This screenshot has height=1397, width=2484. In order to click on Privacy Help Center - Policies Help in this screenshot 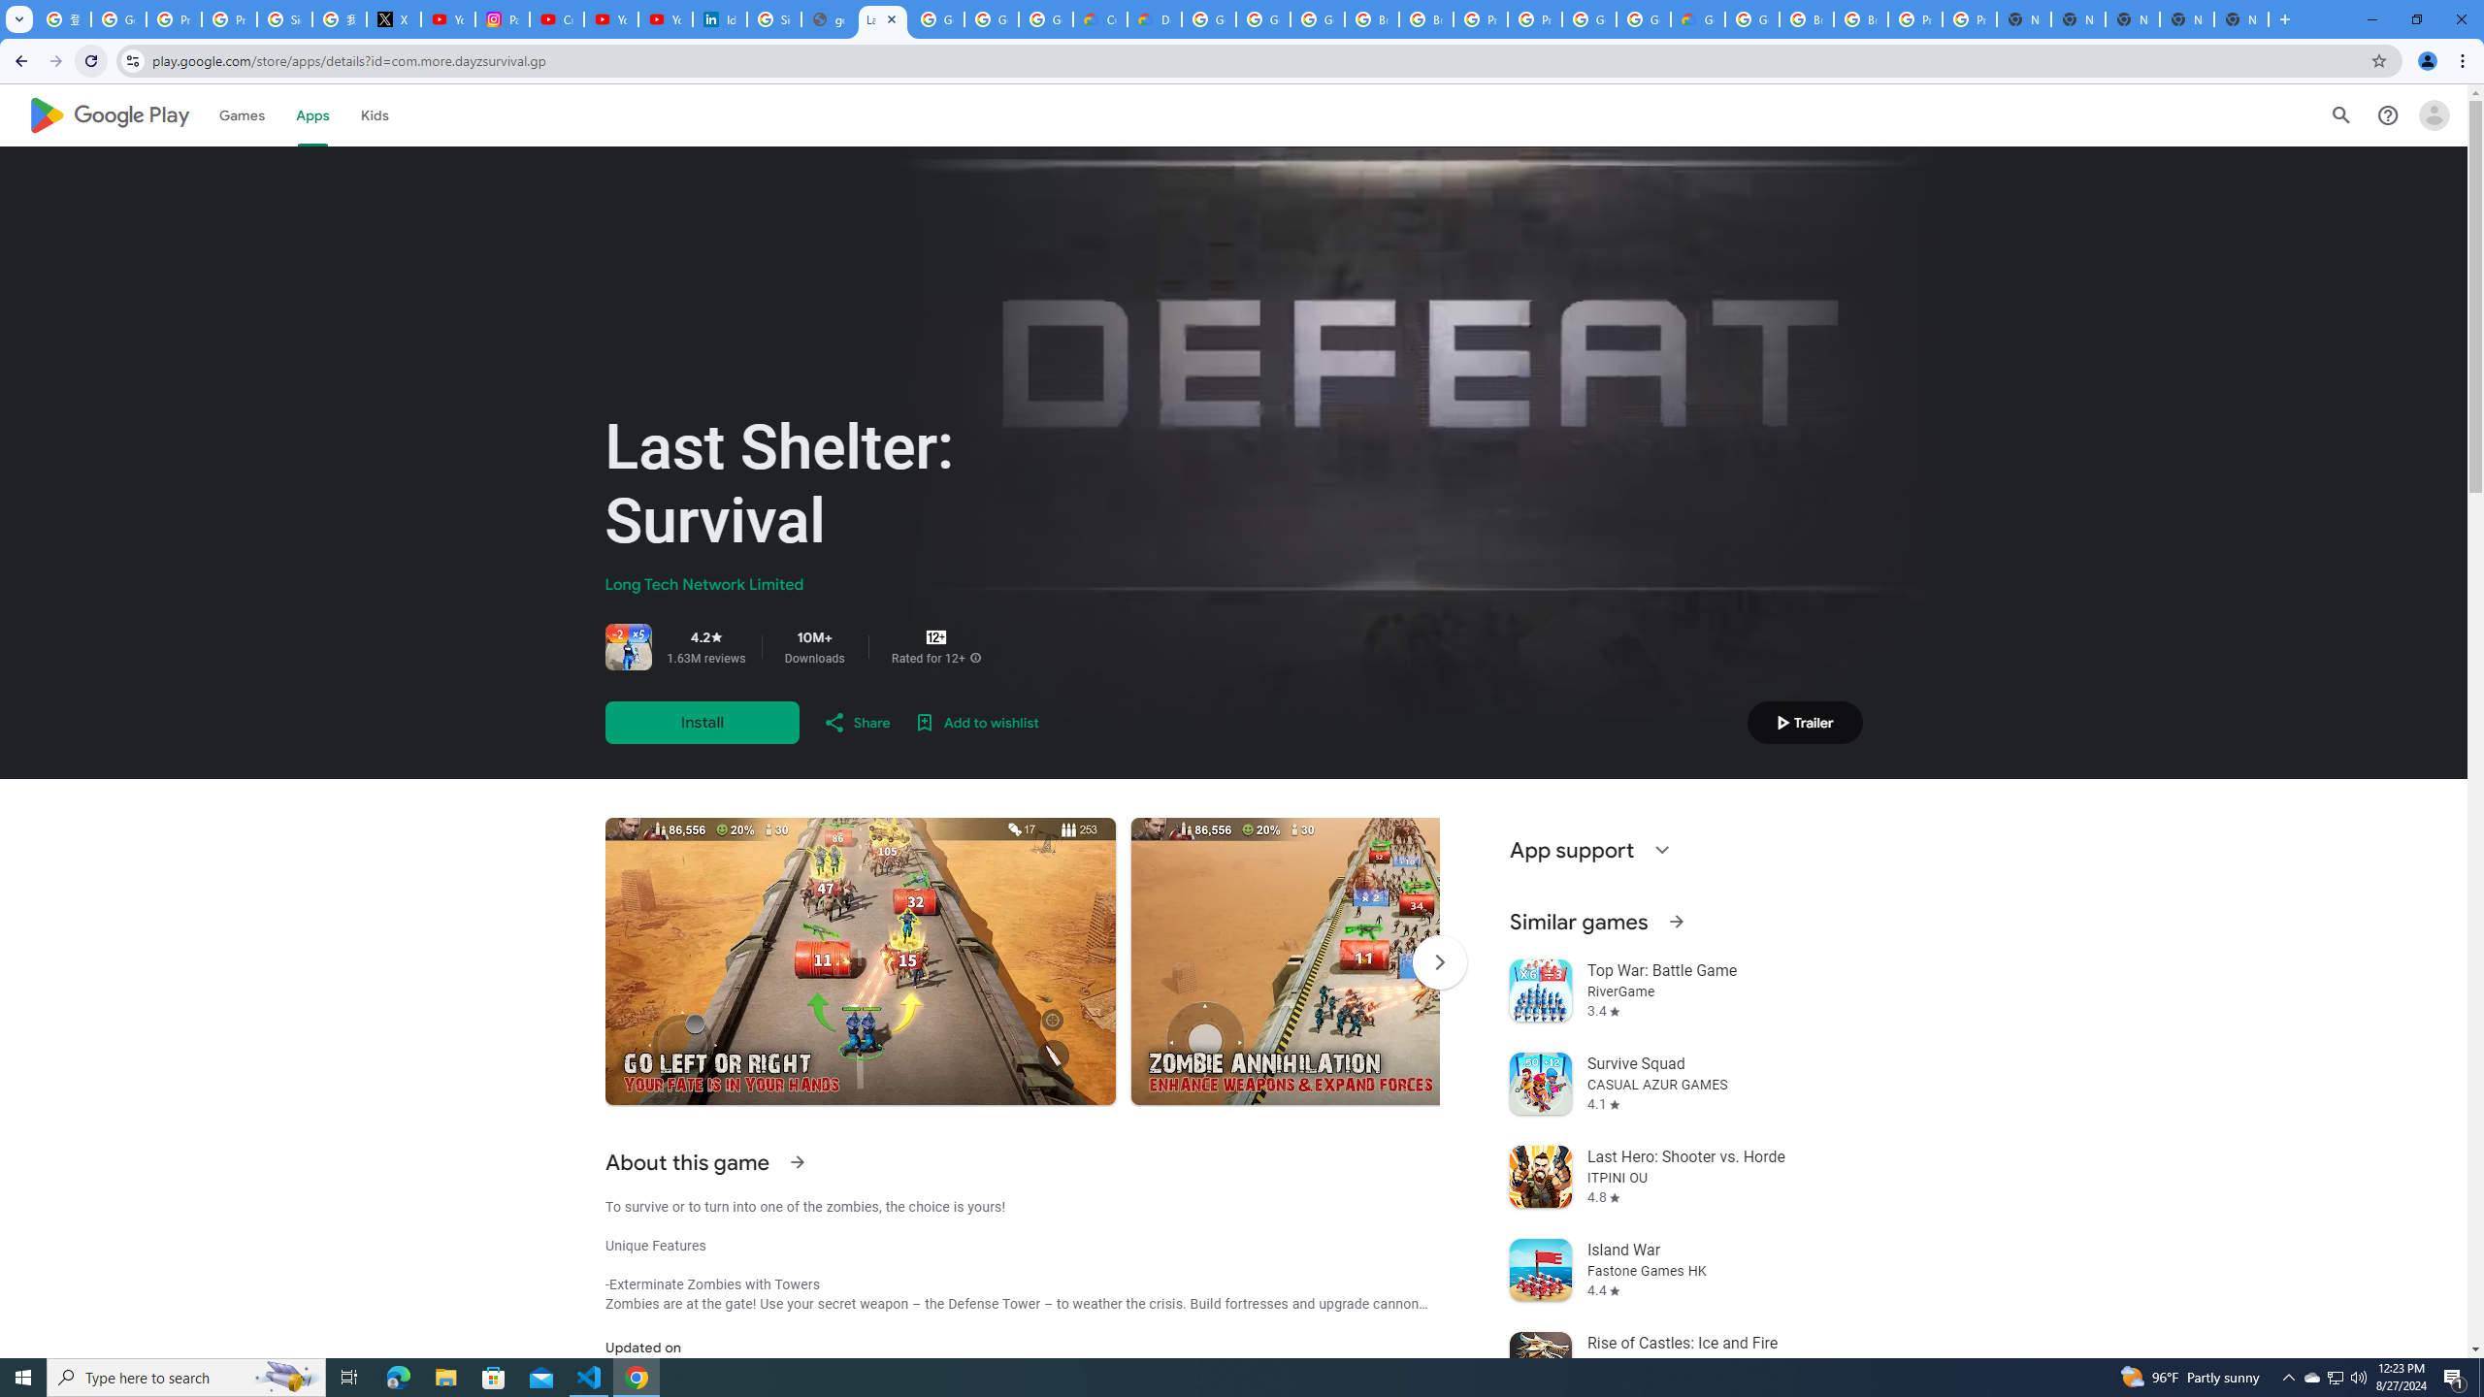, I will do `click(229, 19)`.